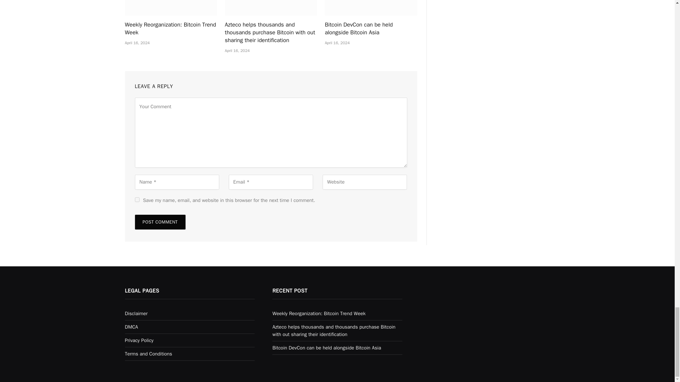  What do you see at coordinates (137, 199) in the screenshot?
I see `yes` at bounding box center [137, 199].